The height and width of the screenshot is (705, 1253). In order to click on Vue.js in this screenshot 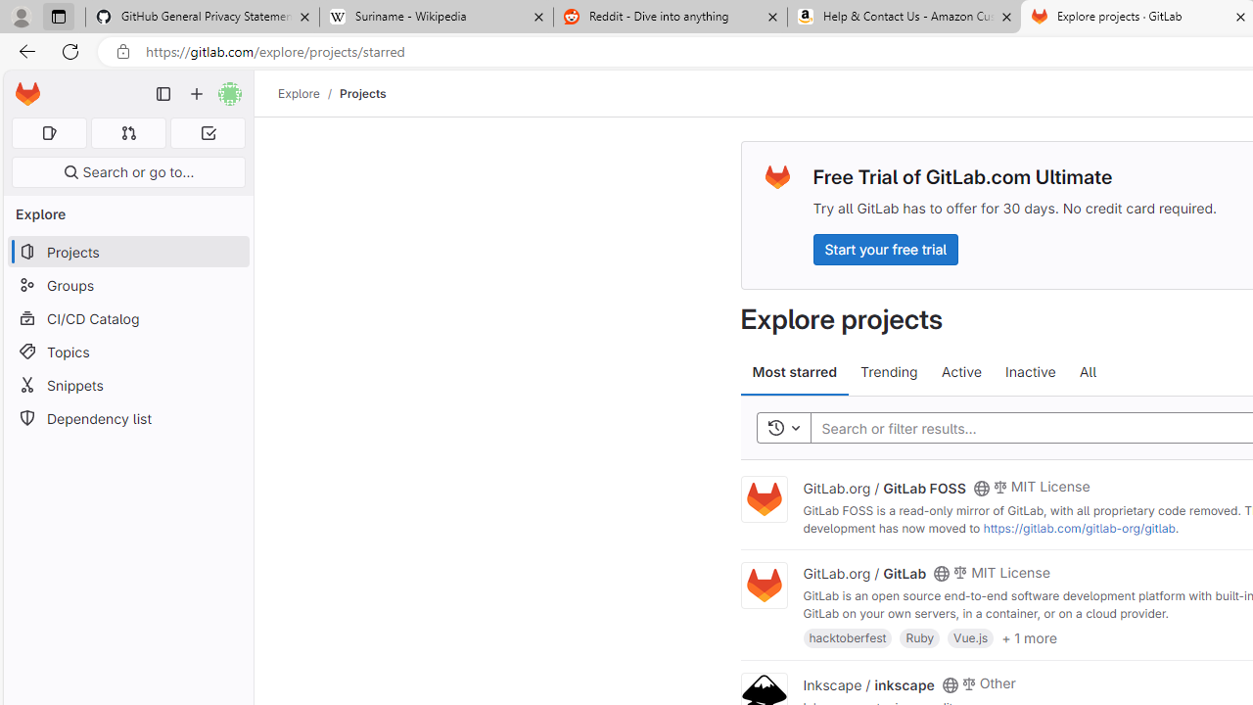, I will do `click(971, 636)`.